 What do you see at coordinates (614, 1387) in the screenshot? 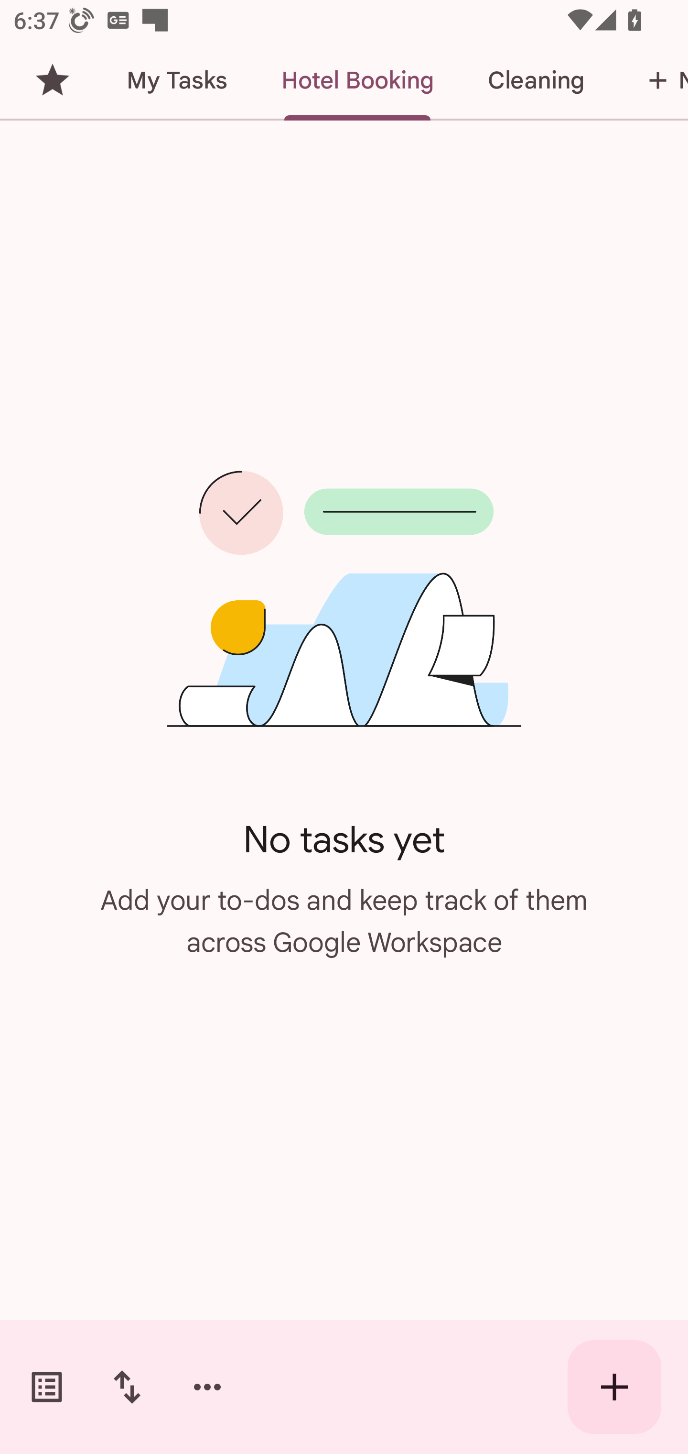
I see `Create new task` at bounding box center [614, 1387].